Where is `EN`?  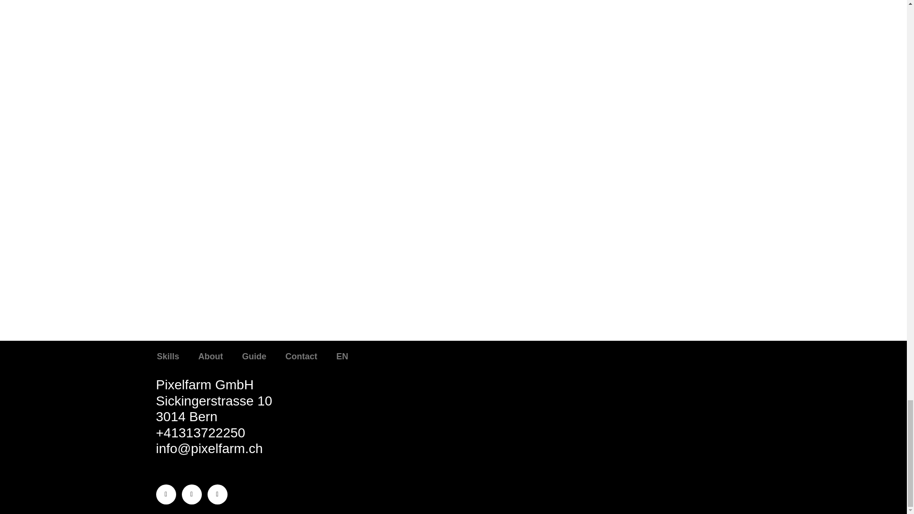
EN is located at coordinates (343, 356).